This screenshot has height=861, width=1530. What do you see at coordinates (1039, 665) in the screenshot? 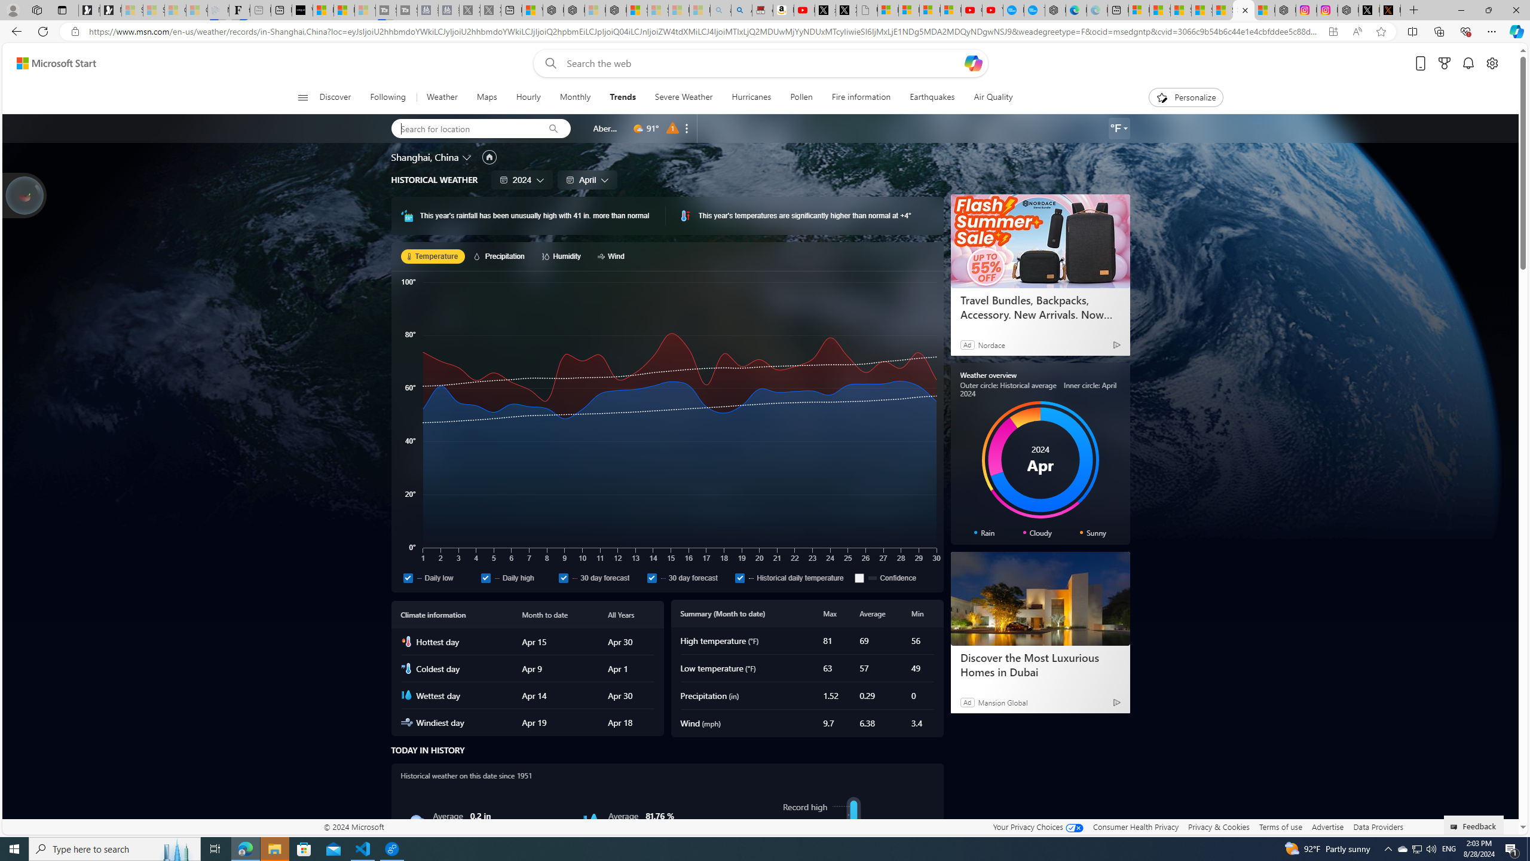
I see `Discover the Most Luxurious Homes in Dubai` at bounding box center [1039, 665].